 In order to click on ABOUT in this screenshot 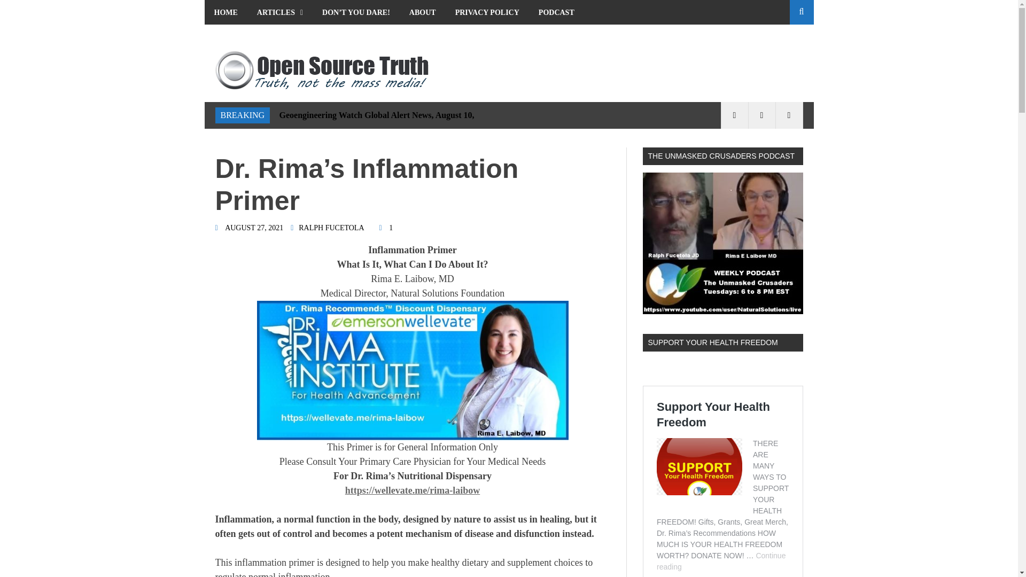, I will do `click(422, 12)`.